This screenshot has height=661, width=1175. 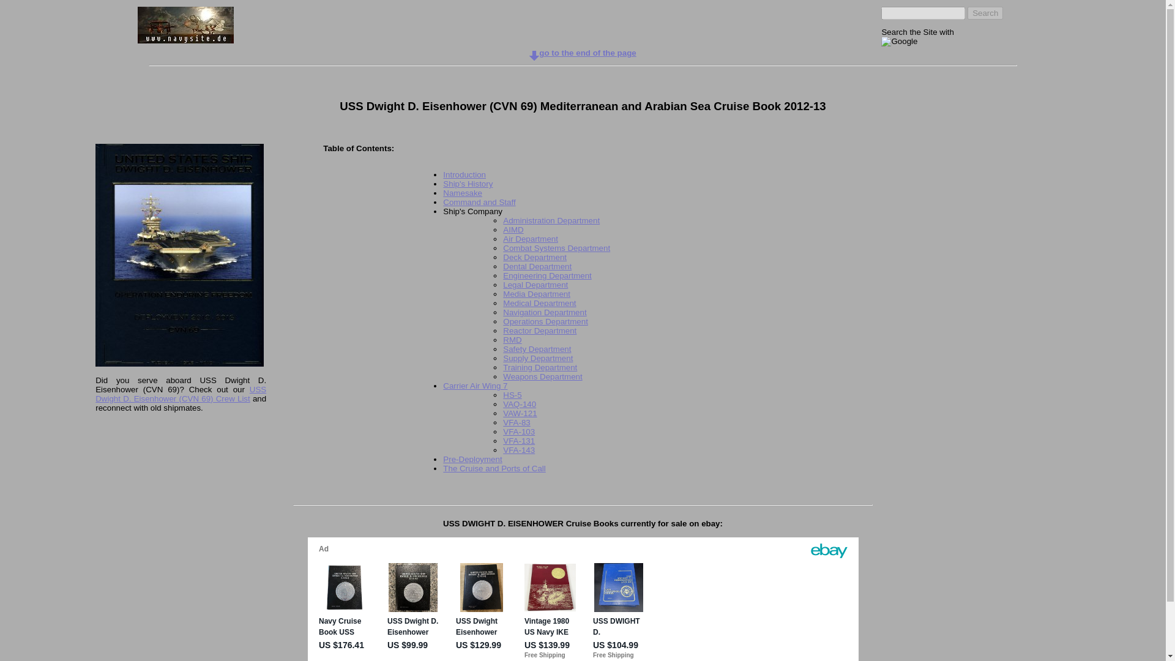 I want to click on Weapons Department, so click(x=542, y=377).